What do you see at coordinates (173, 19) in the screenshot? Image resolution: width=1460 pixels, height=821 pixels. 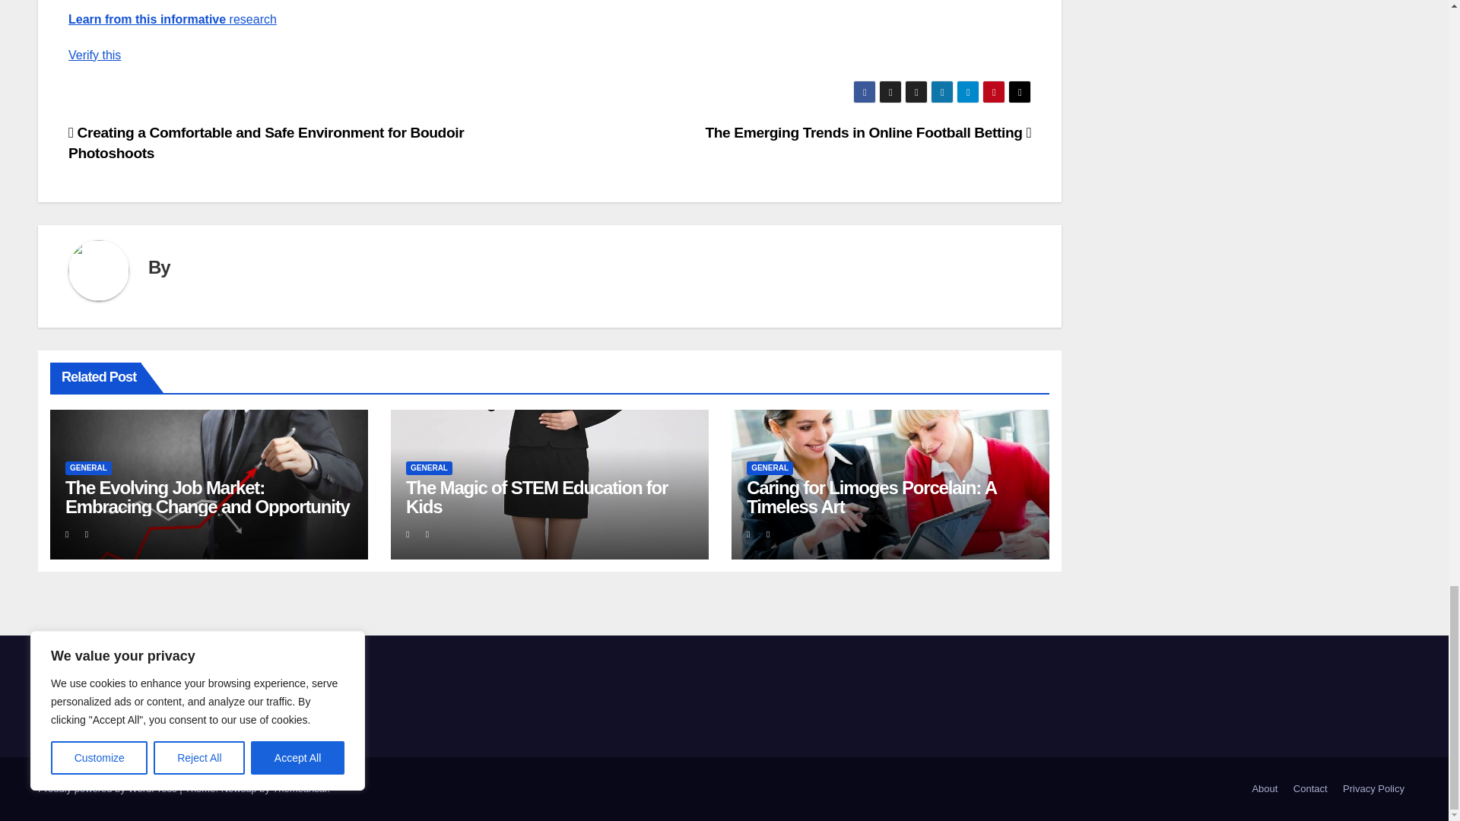 I see `Learn from this informative research` at bounding box center [173, 19].